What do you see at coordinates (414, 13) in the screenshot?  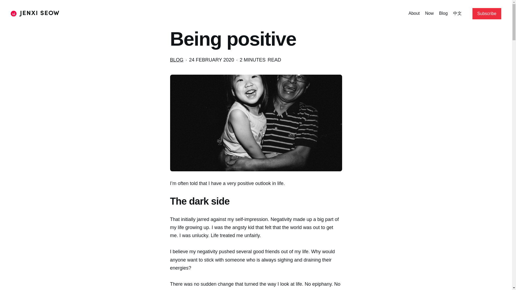 I see `About` at bounding box center [414, 13].